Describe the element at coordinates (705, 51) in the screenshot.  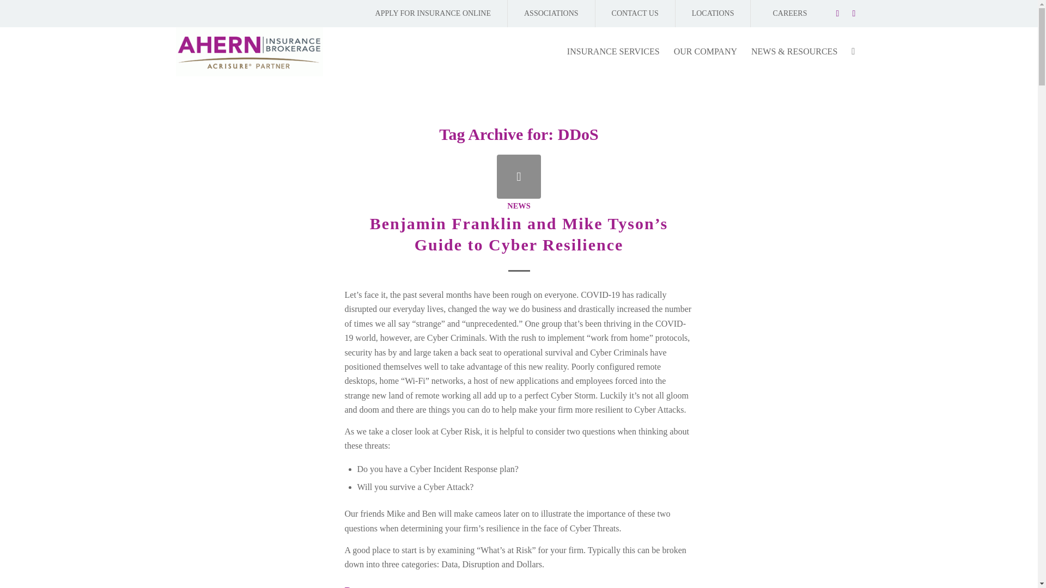
I see `OUR COMPANY` at that location.